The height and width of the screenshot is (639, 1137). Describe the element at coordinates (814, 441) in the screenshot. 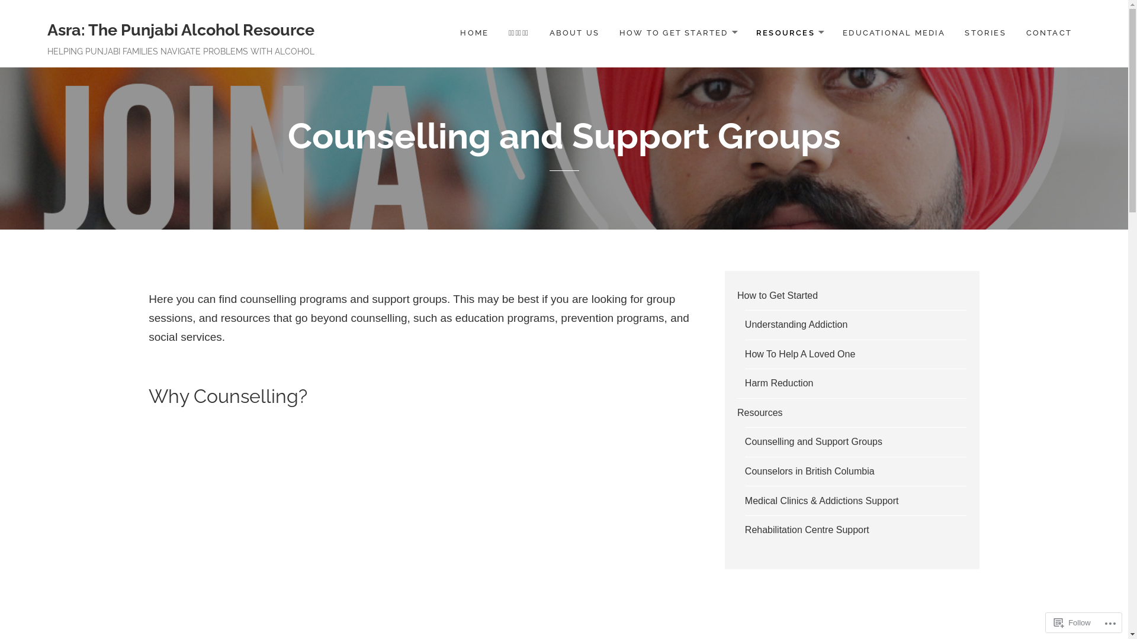

I see `Counselling and Support Groups` at that location.